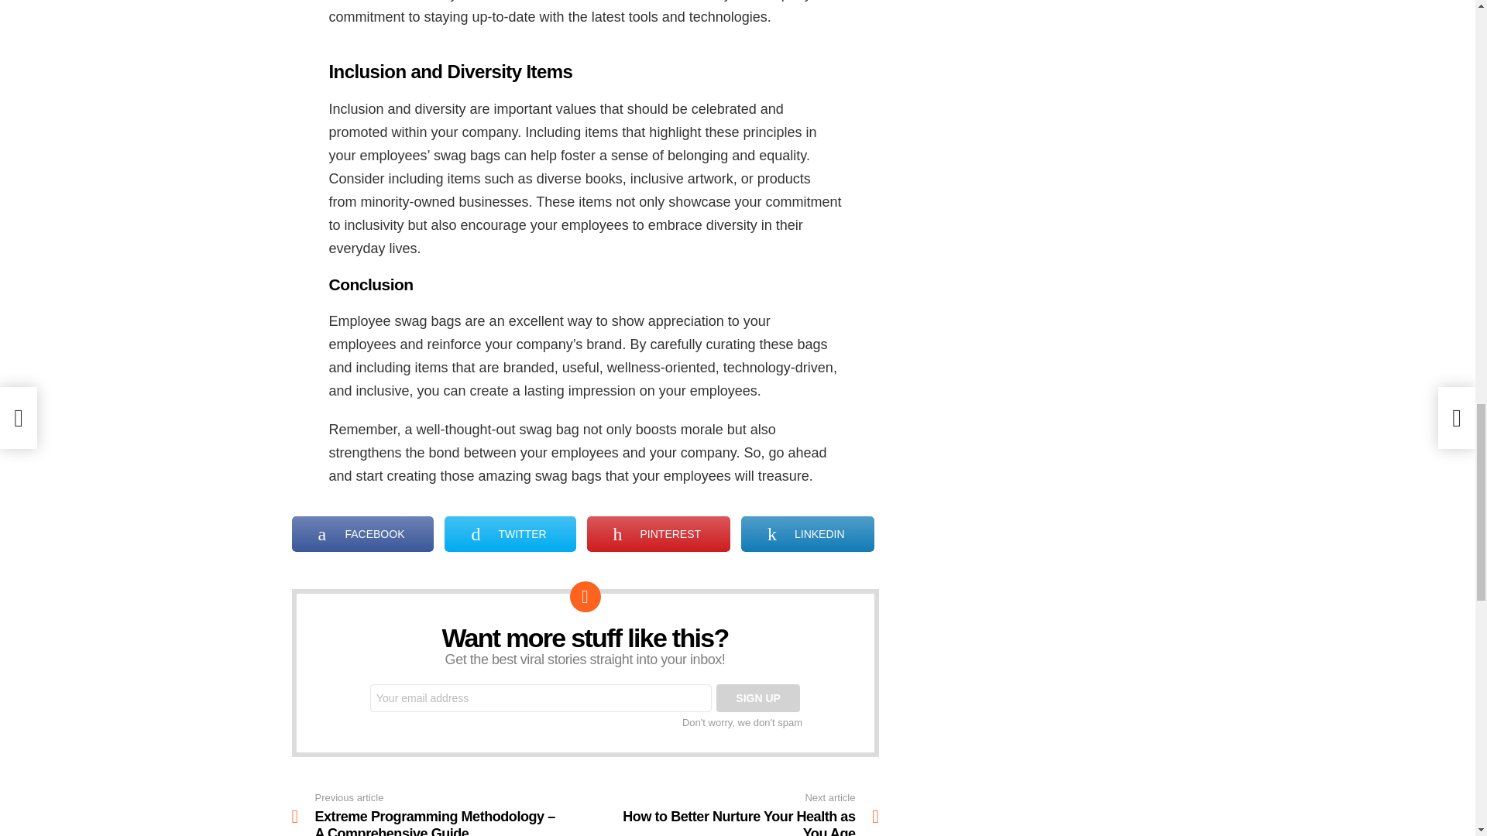 The height and width of the screenshot is (836, 1487). Describe the element at coordinates (757, 698) in the screenshot. I see `Sign up` at that location.